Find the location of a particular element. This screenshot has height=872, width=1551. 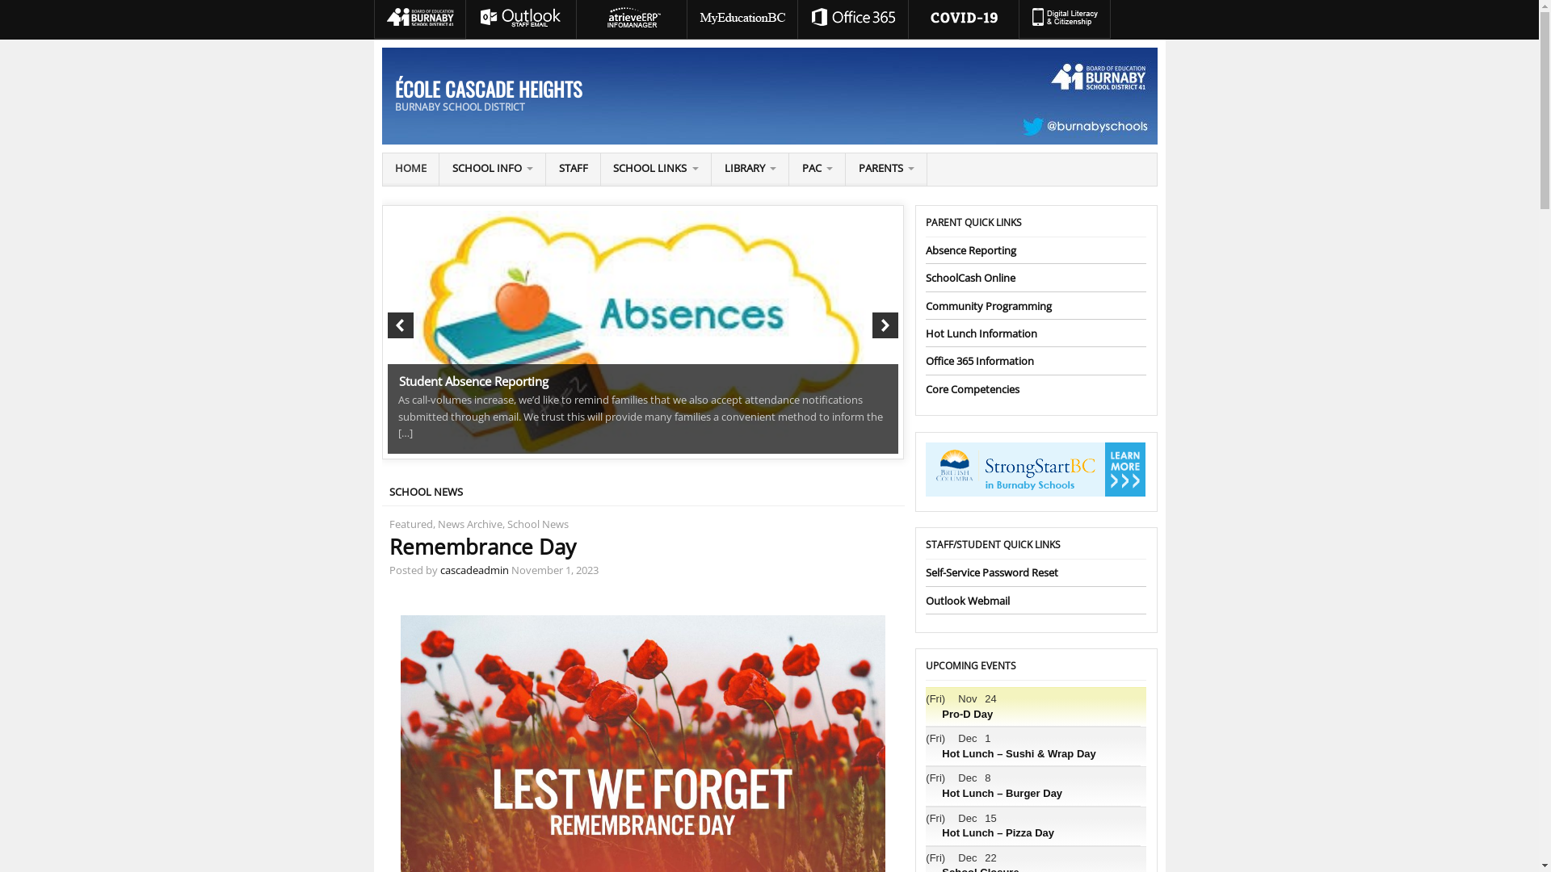

STAFF is located at coordinates (574, 170).